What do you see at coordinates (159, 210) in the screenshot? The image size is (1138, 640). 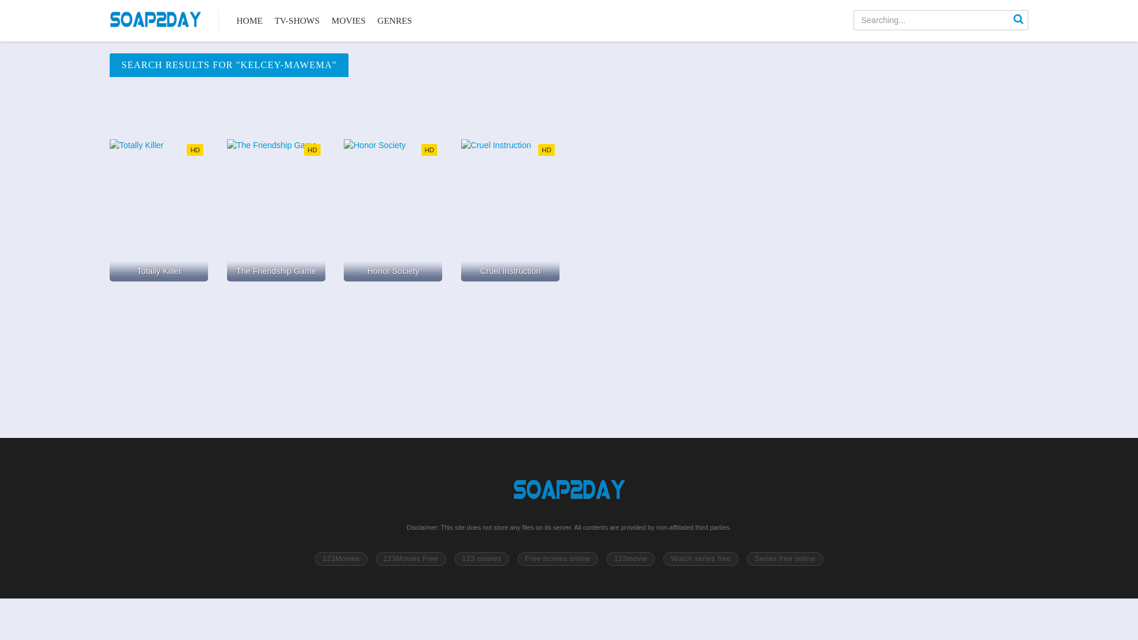 I see `HD
Totally Killer` at bounding box center [159, 210].